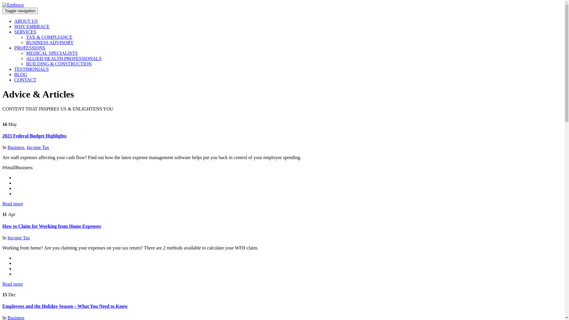 Image resolution: width=569 pixels, height=320 pixels. Describe the element at coordinates (30, 48) in the screenshot. I see `PROFESSIONS` at that location.